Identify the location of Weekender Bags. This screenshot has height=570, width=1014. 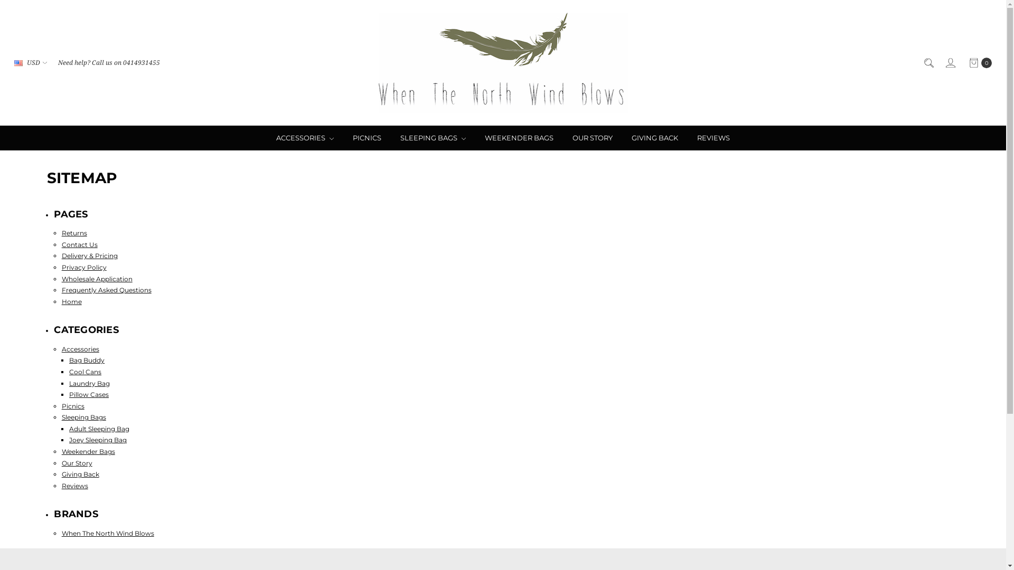
(89, 452).